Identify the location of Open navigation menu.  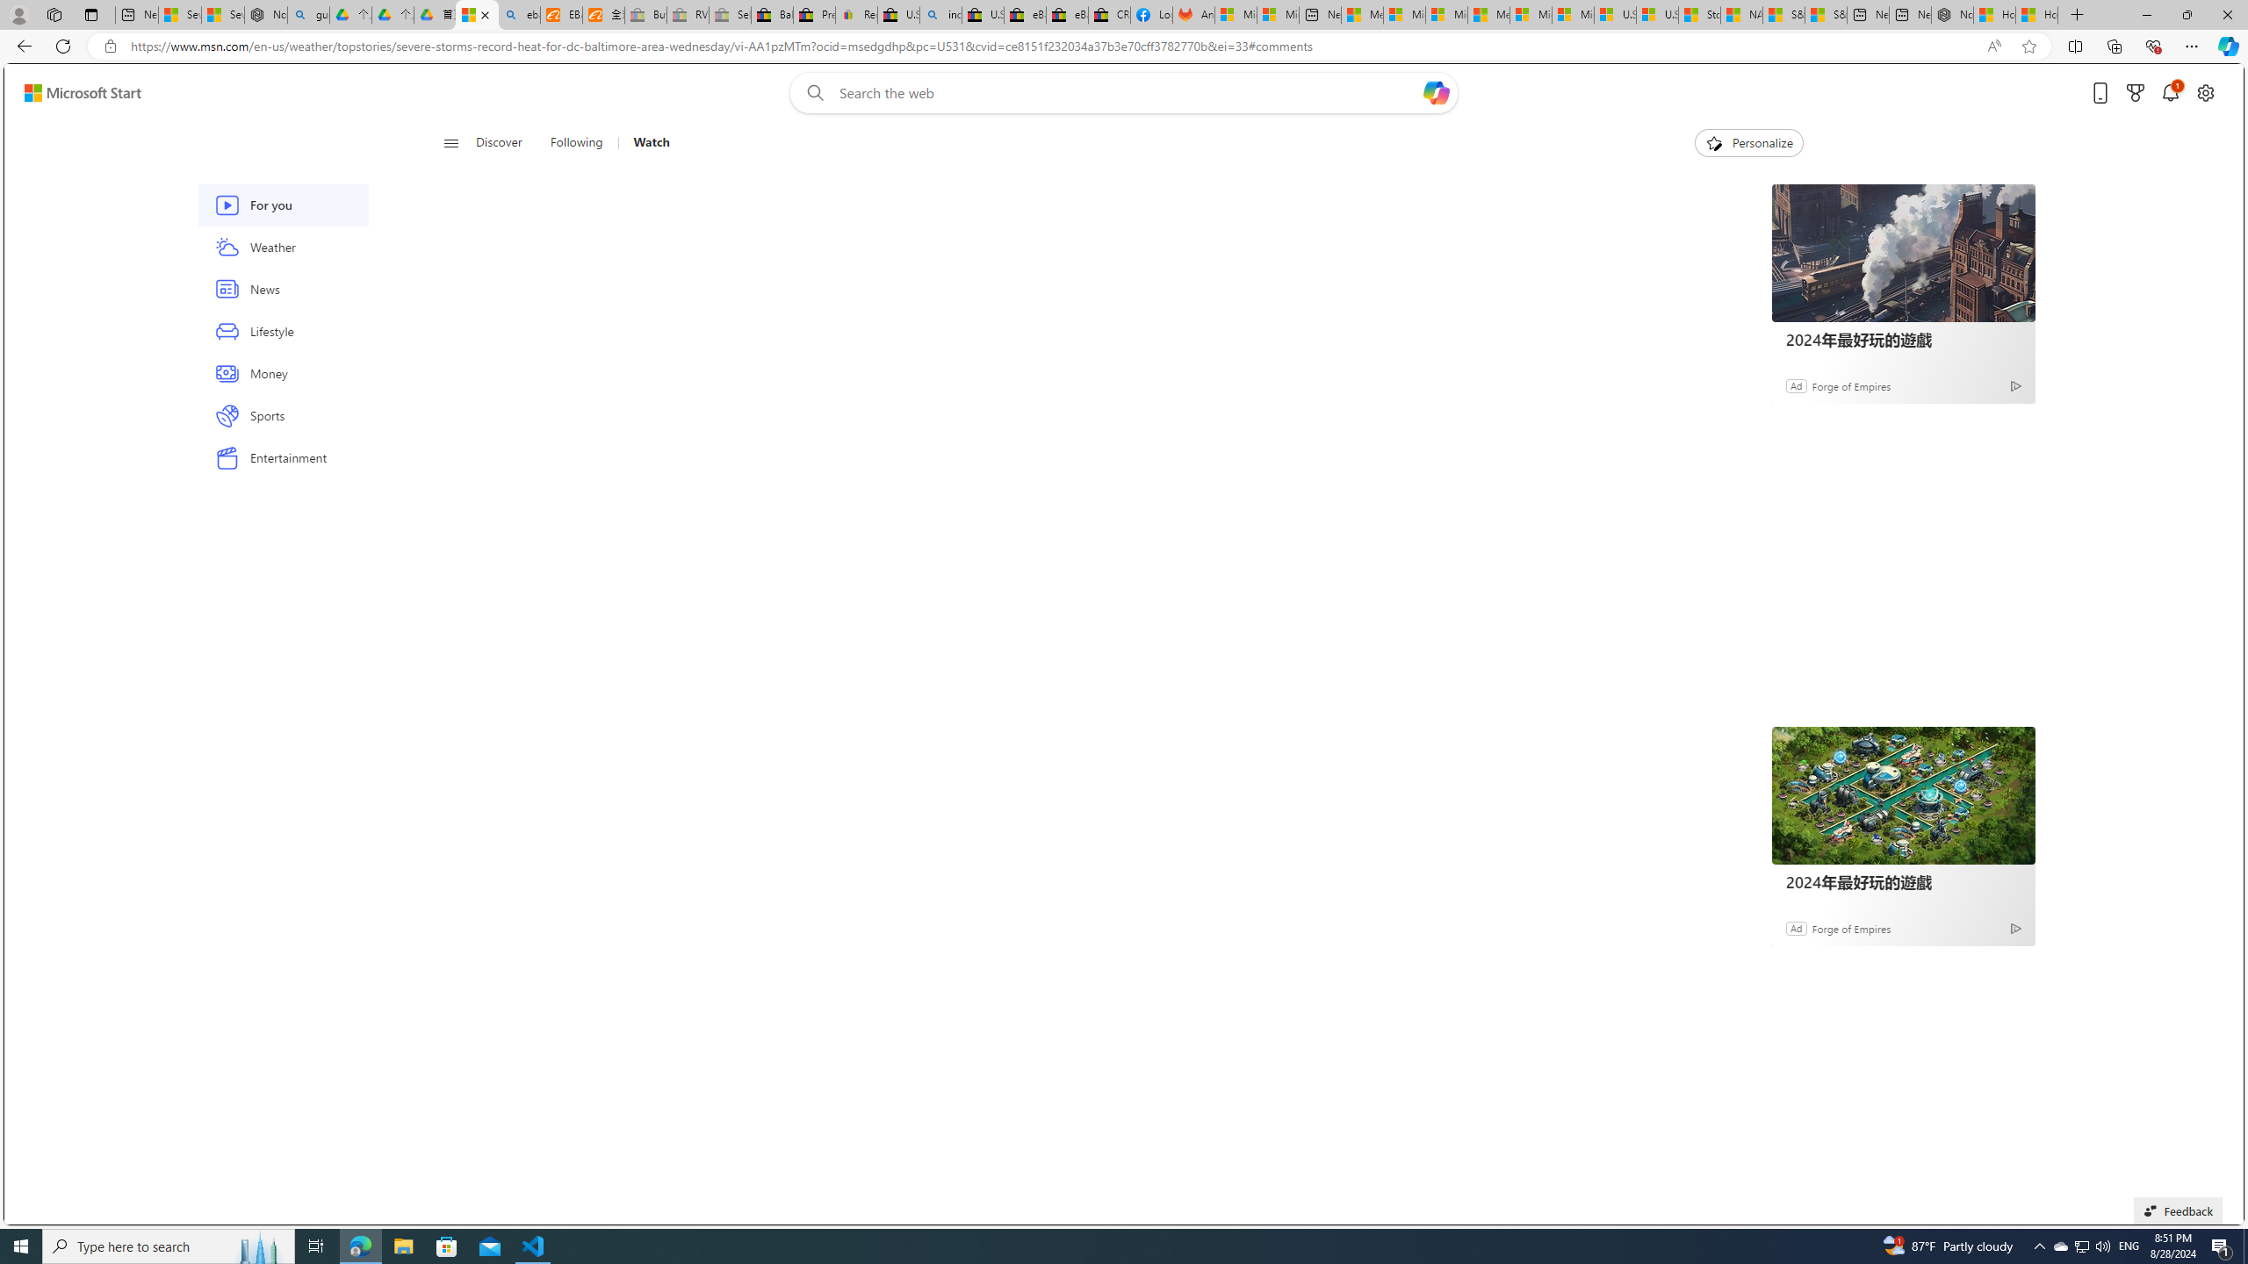
(451, 142).